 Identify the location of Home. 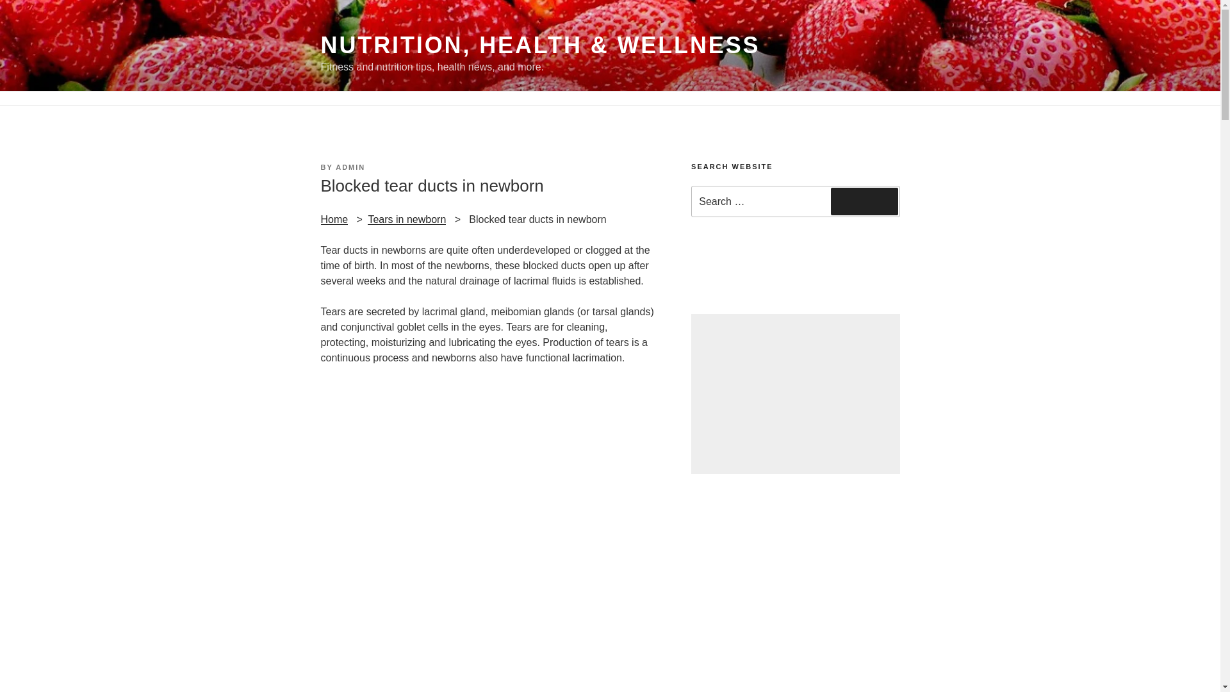
(334, 219).